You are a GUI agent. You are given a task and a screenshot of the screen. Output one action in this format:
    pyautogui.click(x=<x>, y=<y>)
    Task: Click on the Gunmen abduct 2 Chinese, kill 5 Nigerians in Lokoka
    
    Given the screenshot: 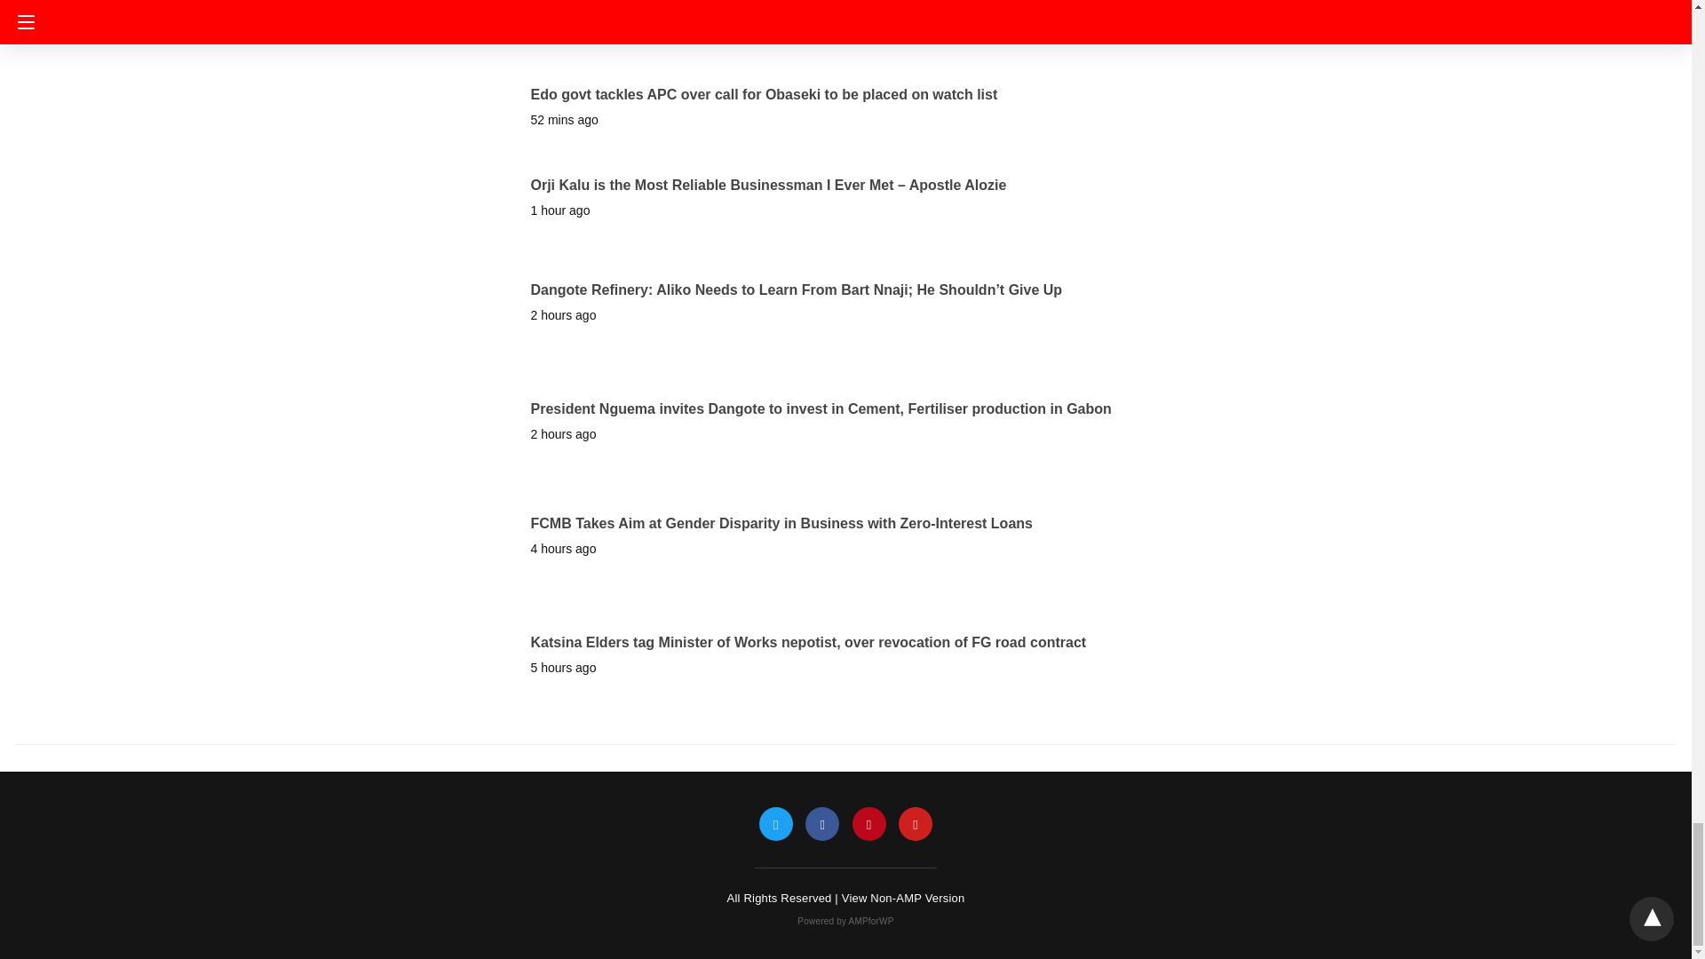 What is the action you would take?
    pyautogui.click(x=709, y=9)
    